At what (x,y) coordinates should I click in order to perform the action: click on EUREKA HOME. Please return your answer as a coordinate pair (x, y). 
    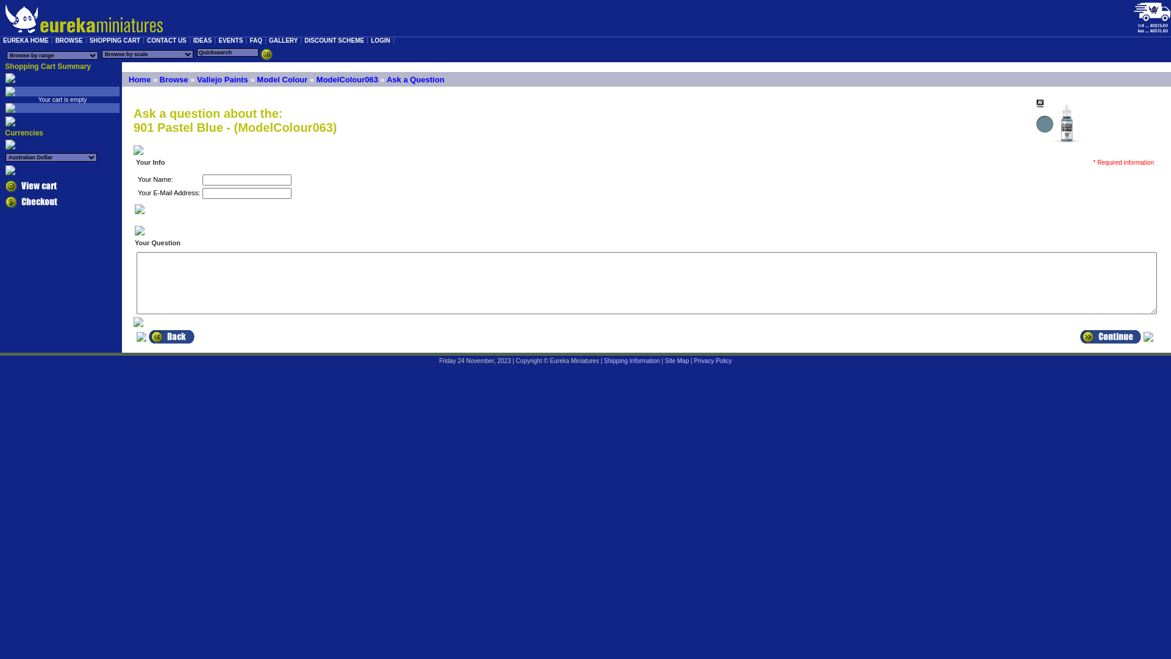
    Looking at the image, I should click on (26, 40).